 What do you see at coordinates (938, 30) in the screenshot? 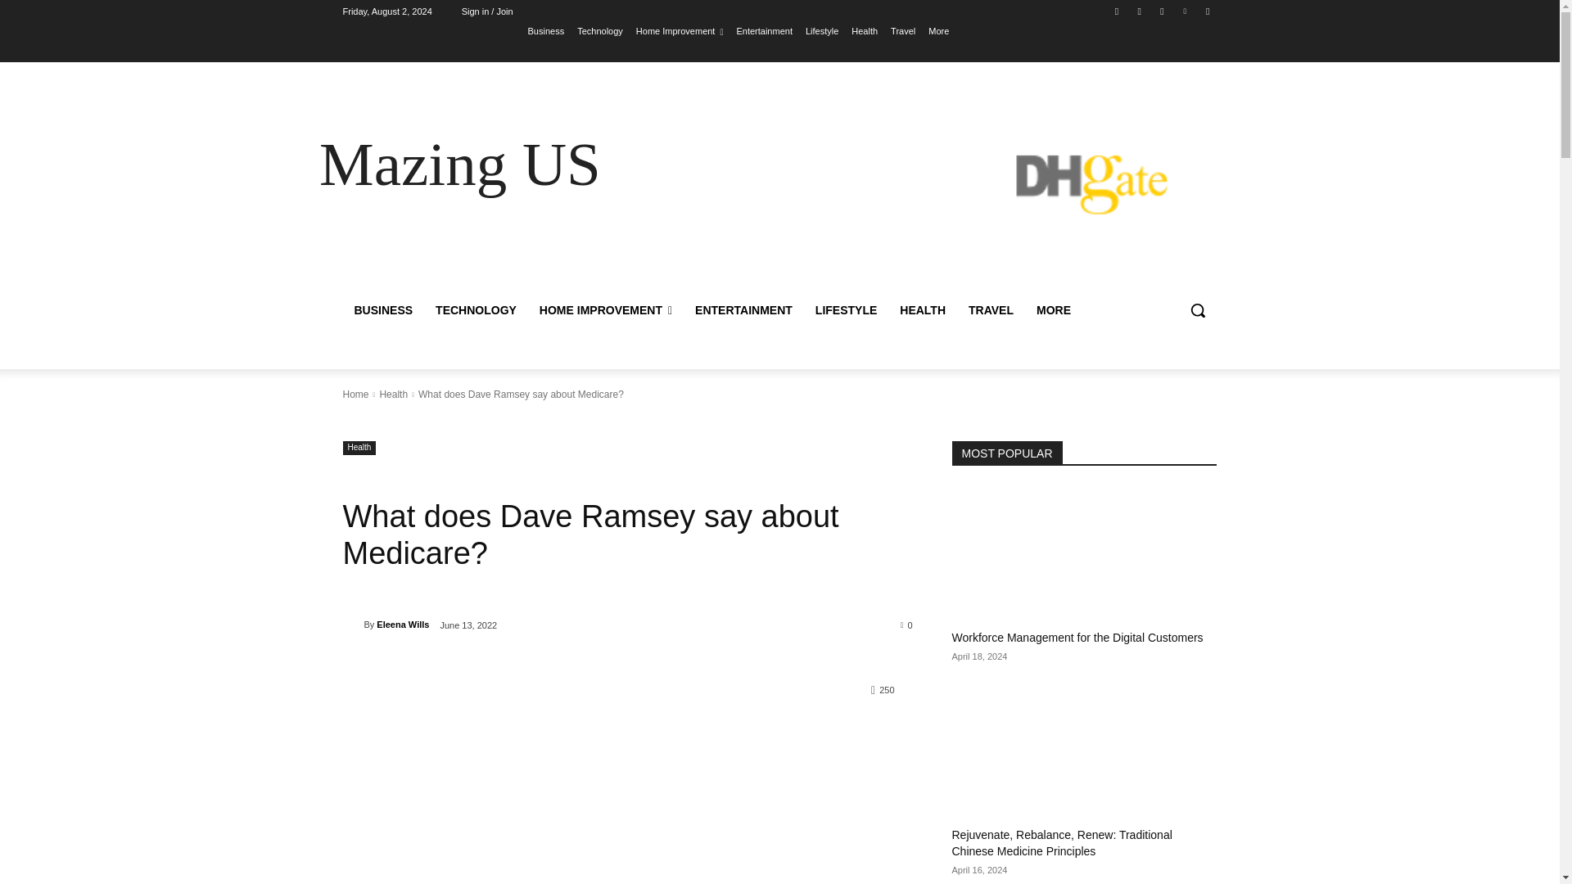
I see `More` at bounding box center [938, 30].